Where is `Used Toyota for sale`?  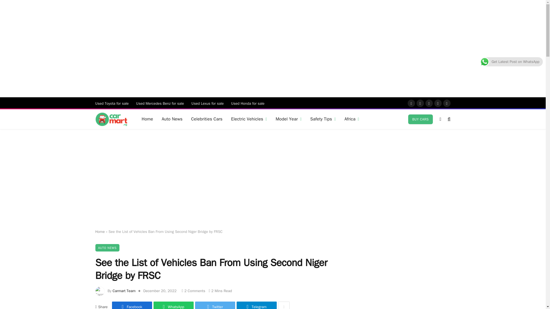
Used Toyota for sale is located at coordinates (112, 103).